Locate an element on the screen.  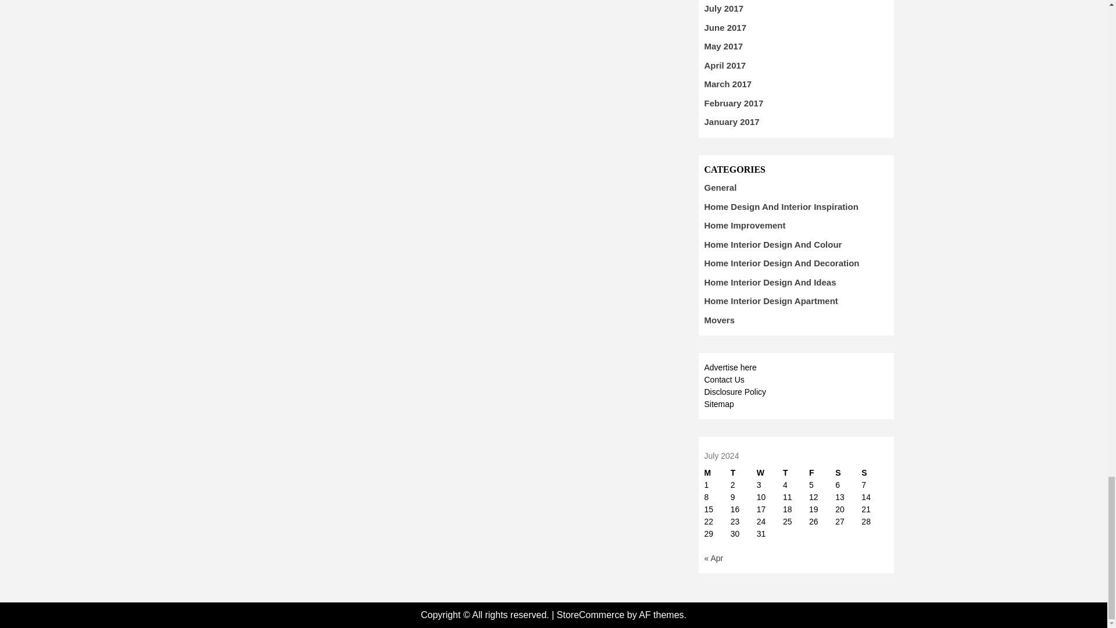
Friday is located at coordinates (822, 473).